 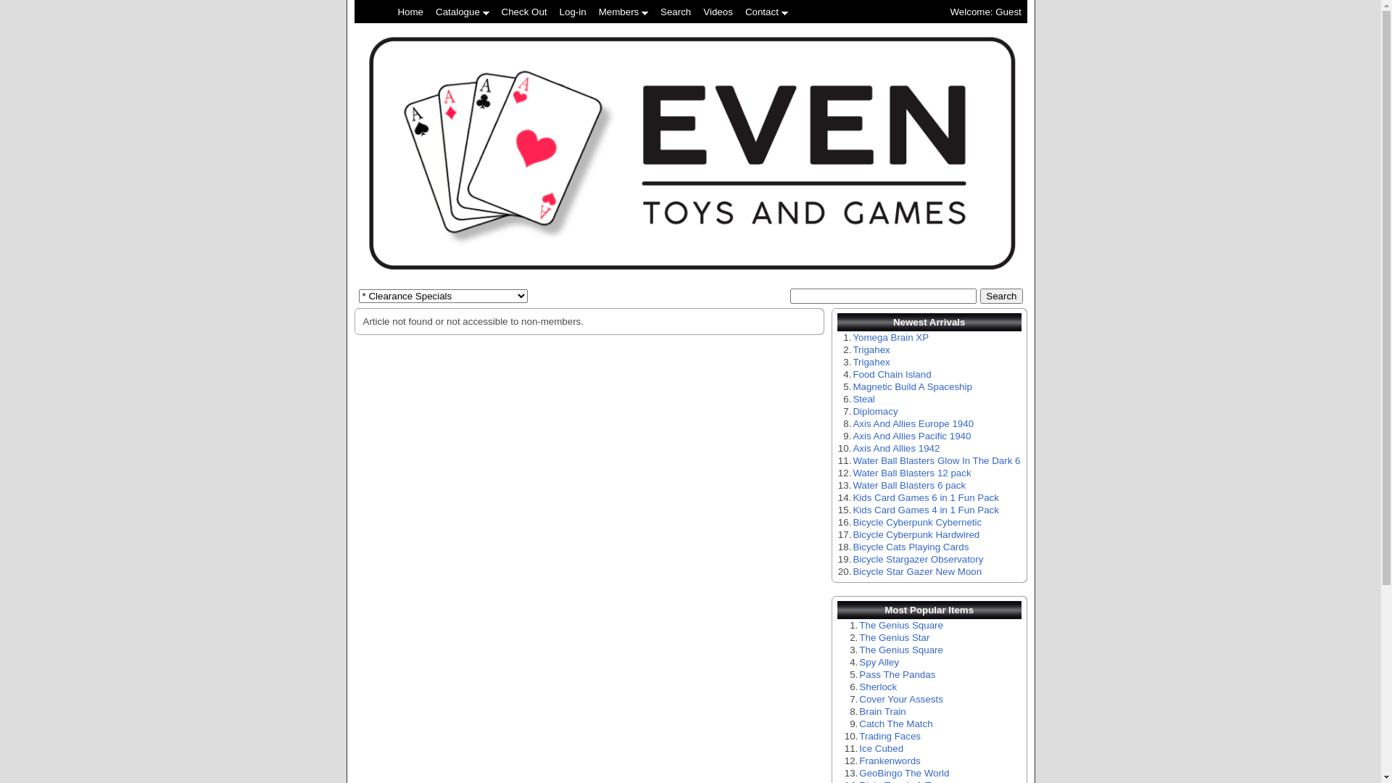 I want to click on Magnetic Build A Spaceship, so click(x=912, y=387).